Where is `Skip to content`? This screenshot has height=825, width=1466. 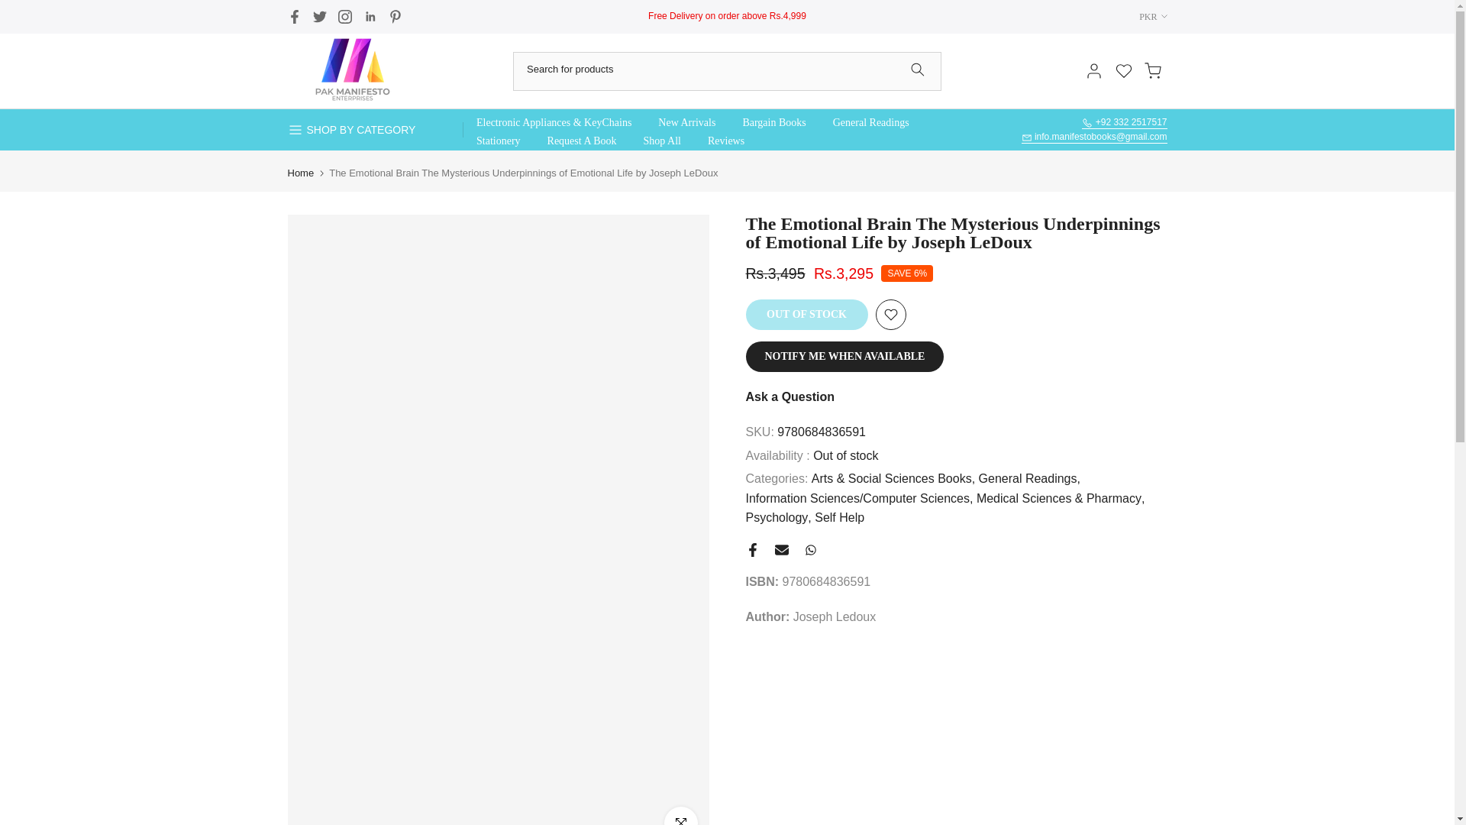
Skip to content is located at coordinates (11, 8).